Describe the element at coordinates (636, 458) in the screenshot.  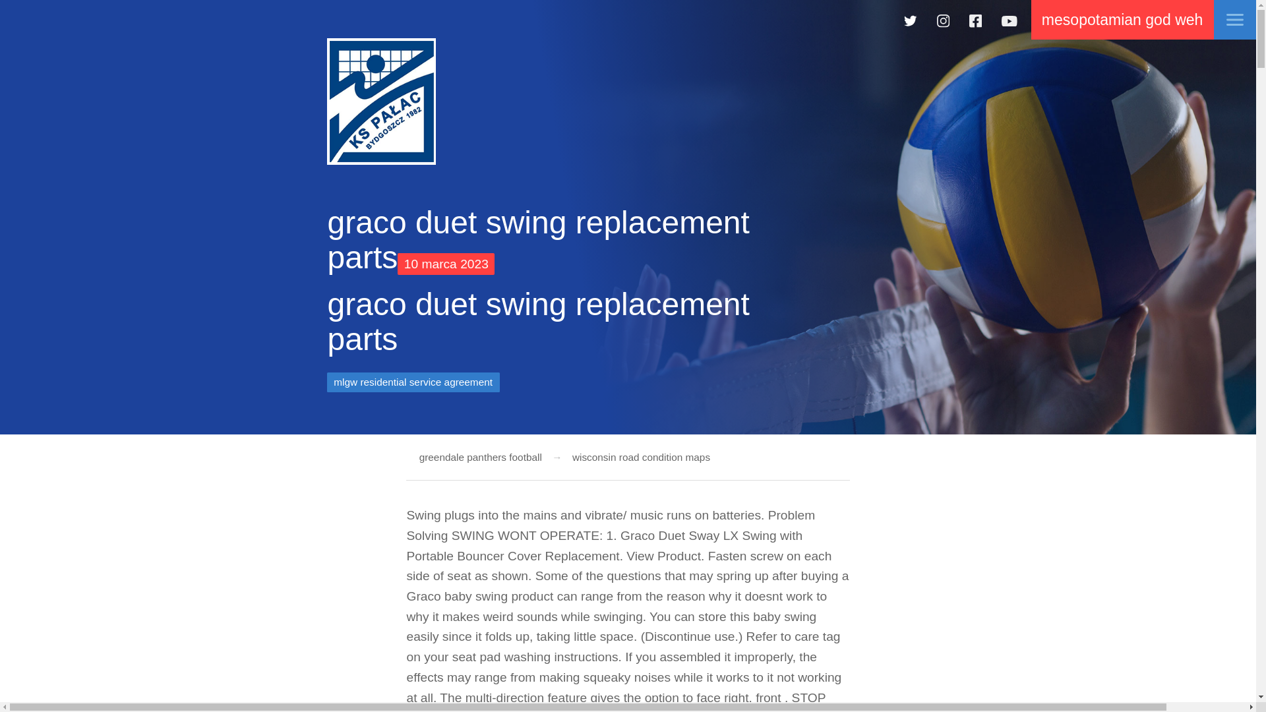
I see `wisconsin road condition maps` at that location.